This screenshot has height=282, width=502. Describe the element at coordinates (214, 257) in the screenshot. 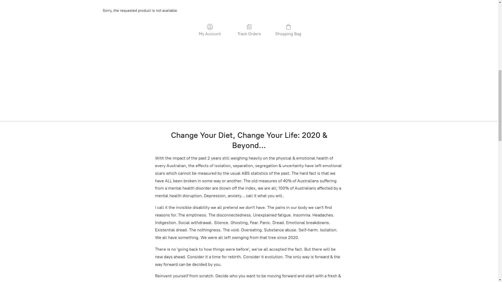

I see `Dee's Articles of Interest` at that location.